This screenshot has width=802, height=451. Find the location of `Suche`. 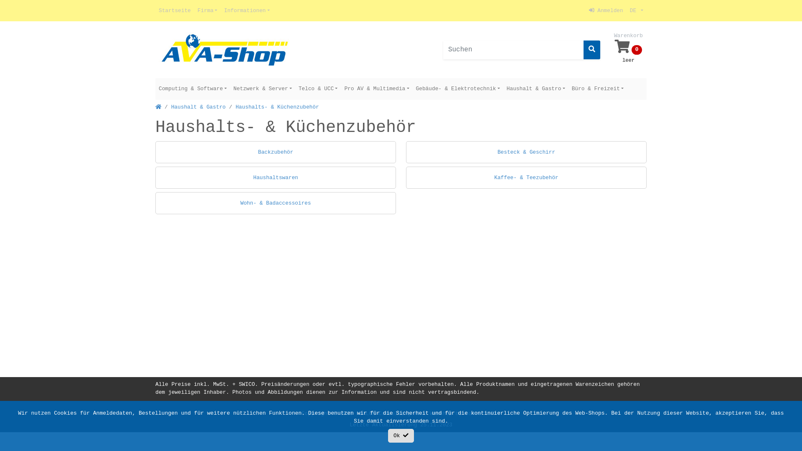

Suche is located at coordinates (592, 50).